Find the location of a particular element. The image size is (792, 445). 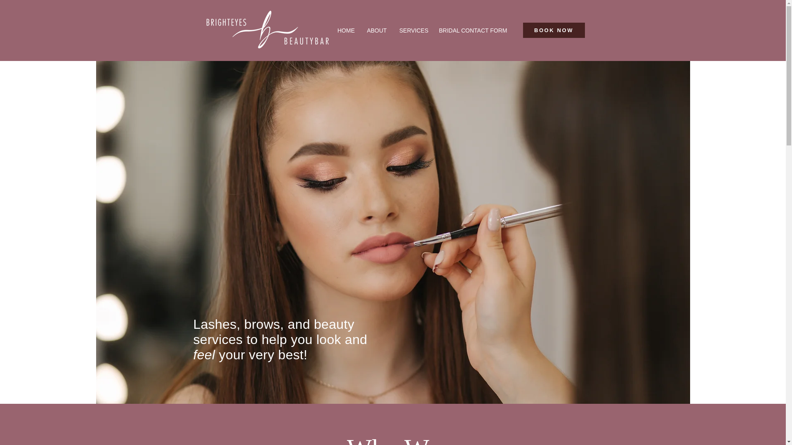

HOME is located at coordinates (346, 30).